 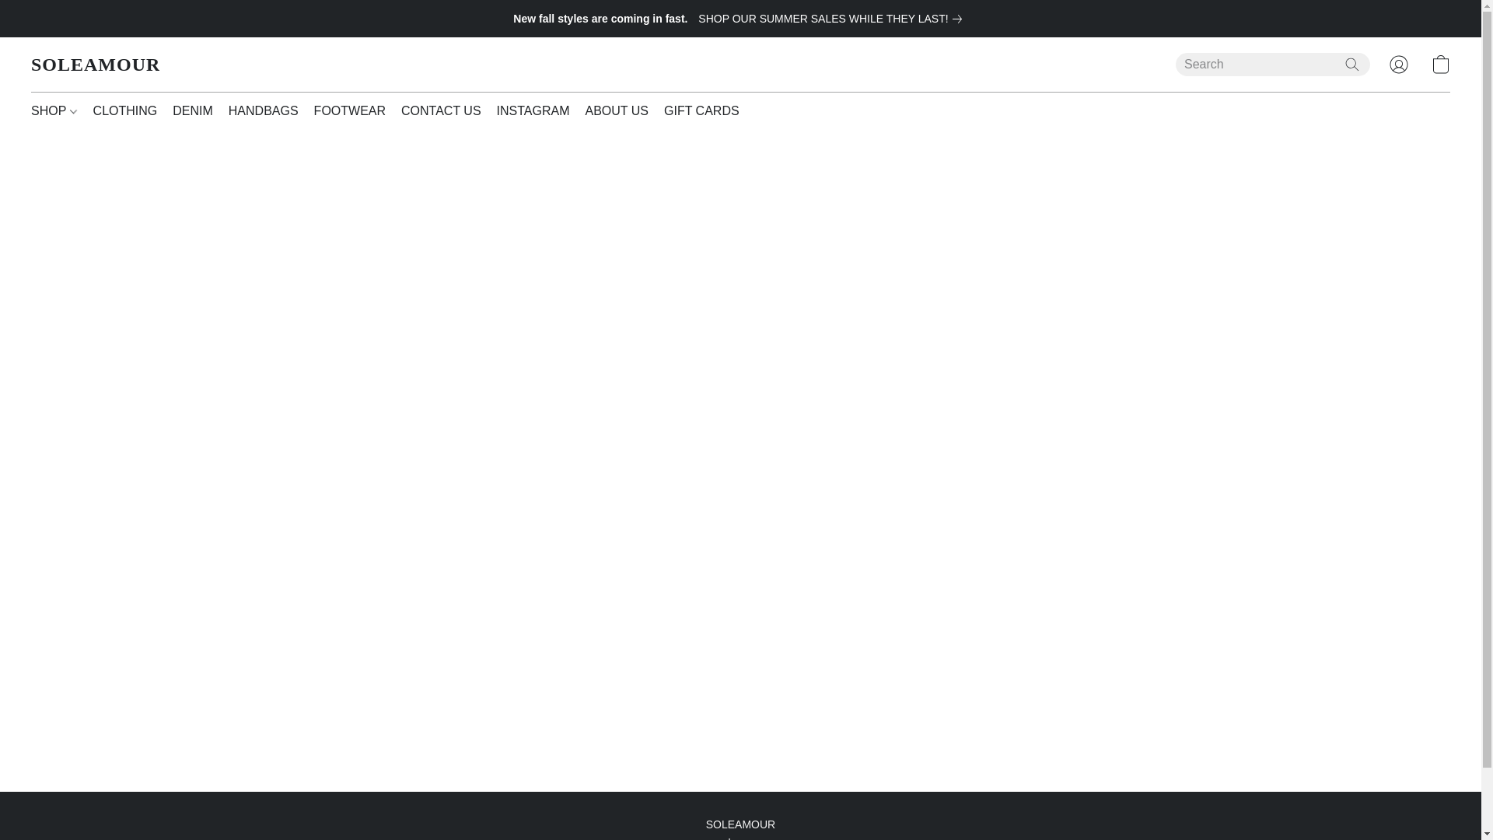 What do you see at coordinates (125, 111) in the screenshot?
I see `CLOTHING` at bounding box center [125, 111].